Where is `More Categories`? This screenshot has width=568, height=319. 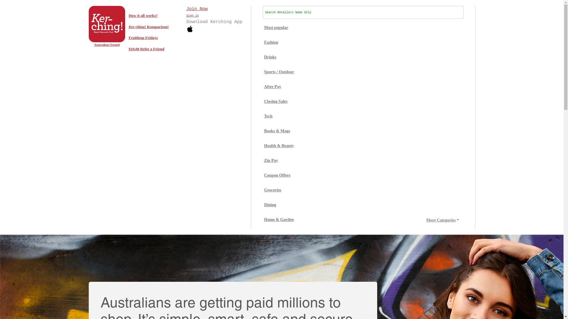 More Categories is located at coordinates (443, 220).